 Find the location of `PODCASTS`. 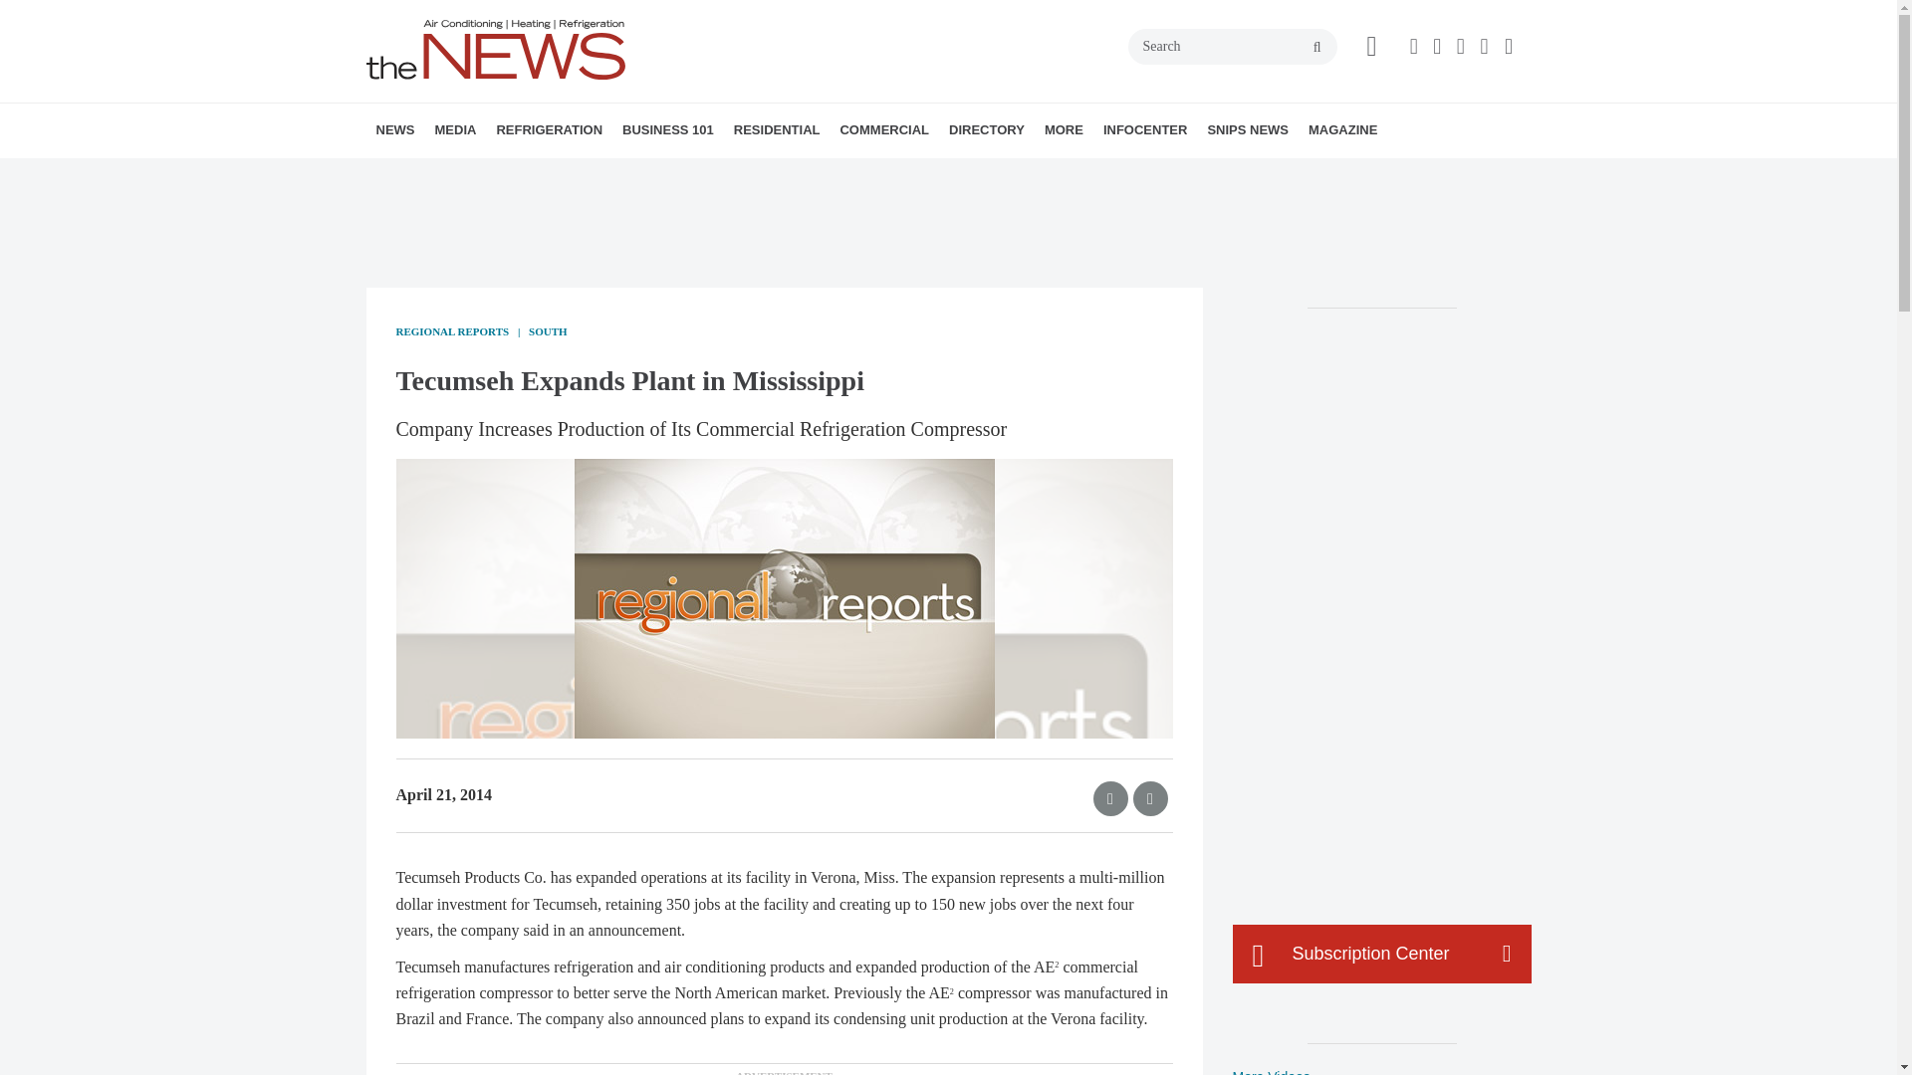

PODCASTS is located at coordinates (566, 174).